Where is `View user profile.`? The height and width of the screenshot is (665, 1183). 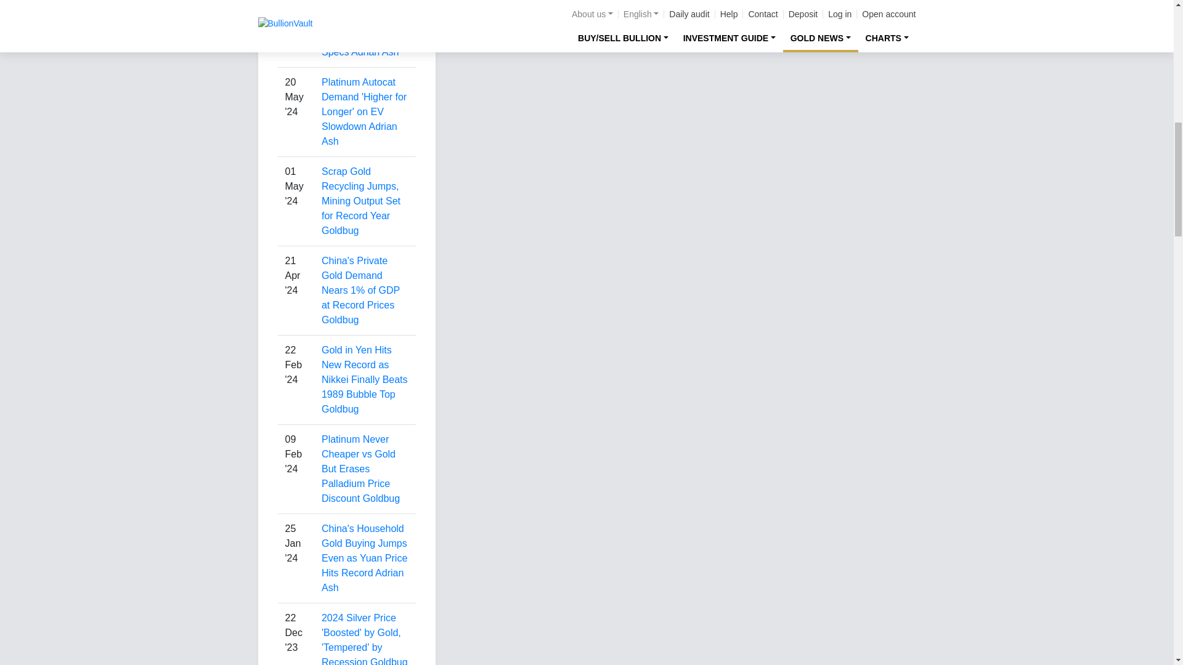
View user profile. is located at coordinates (382, 498).